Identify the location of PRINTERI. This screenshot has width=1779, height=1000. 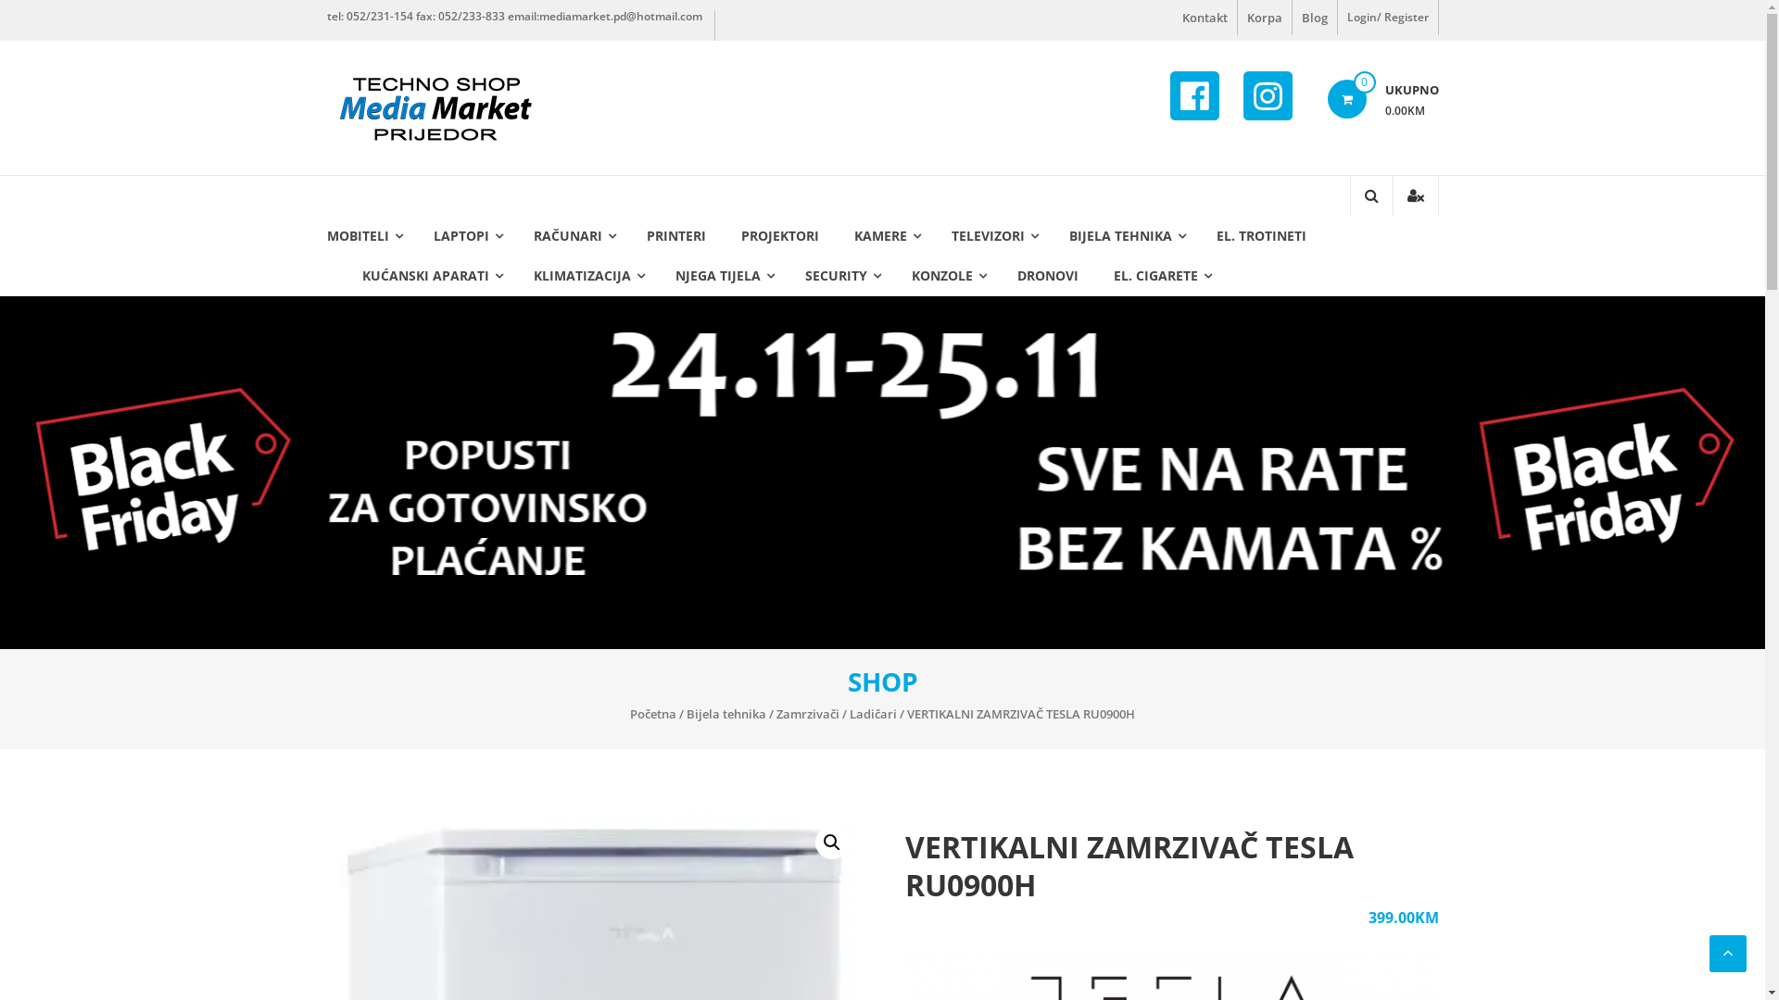
(676, 235).